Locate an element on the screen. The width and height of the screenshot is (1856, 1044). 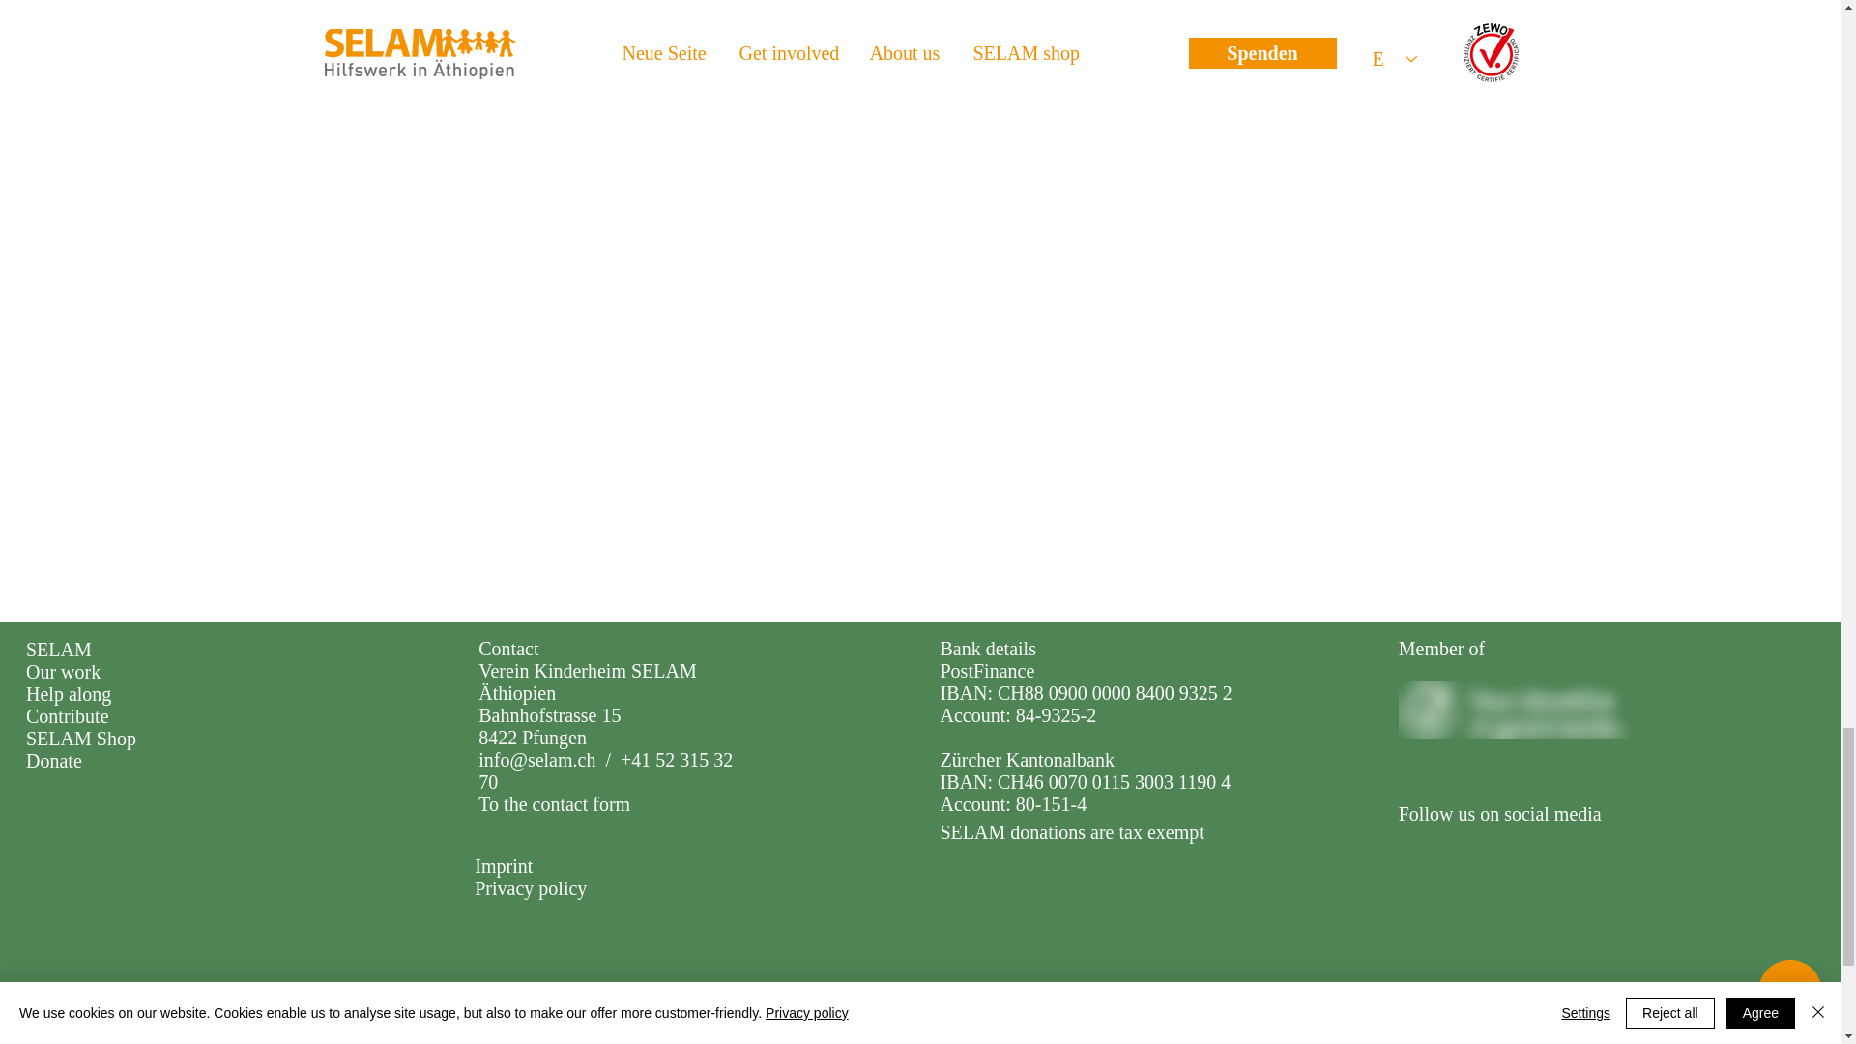
Our work is located at coordinates (62, 671).